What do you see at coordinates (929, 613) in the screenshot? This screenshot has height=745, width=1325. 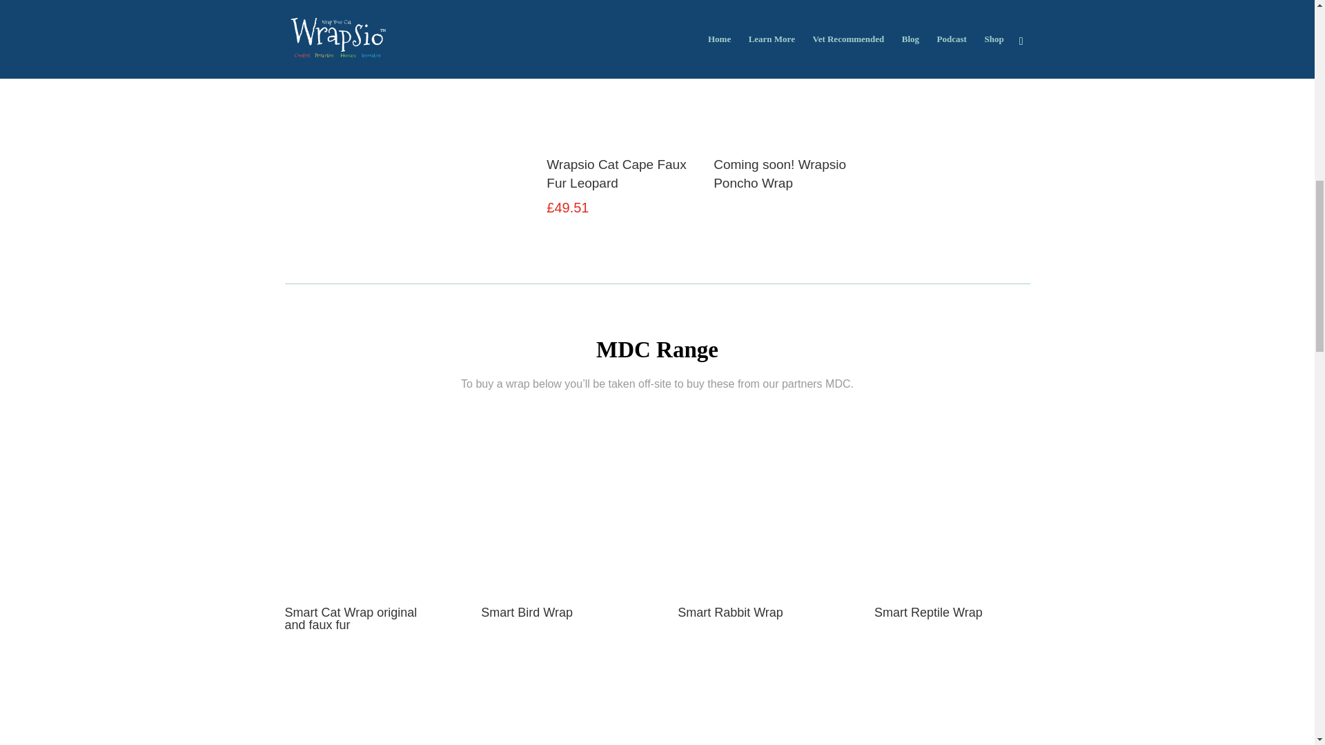 I see `Smart Reptile Wrap` at bounding box center [929, 613].